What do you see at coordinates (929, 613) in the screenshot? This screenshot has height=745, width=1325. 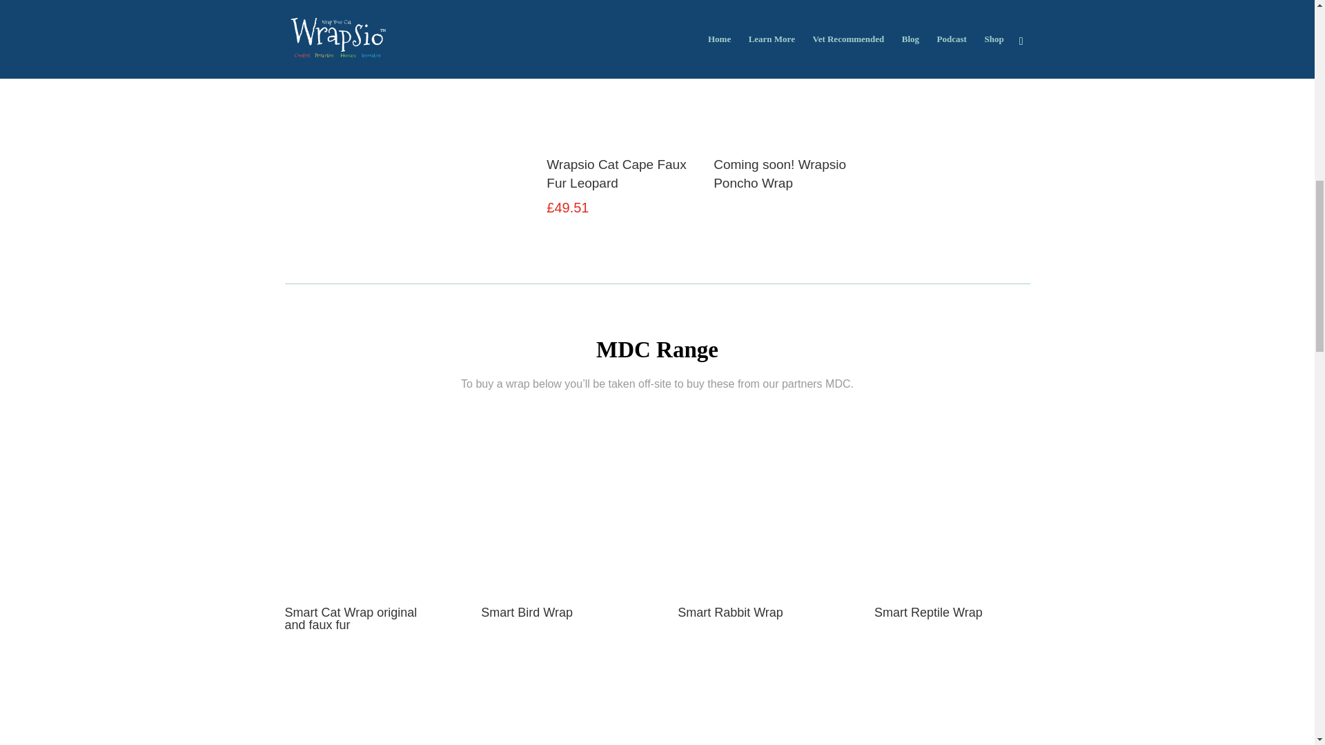 I see `Smart Reptile Wrap` at bounding box center [929, 613].